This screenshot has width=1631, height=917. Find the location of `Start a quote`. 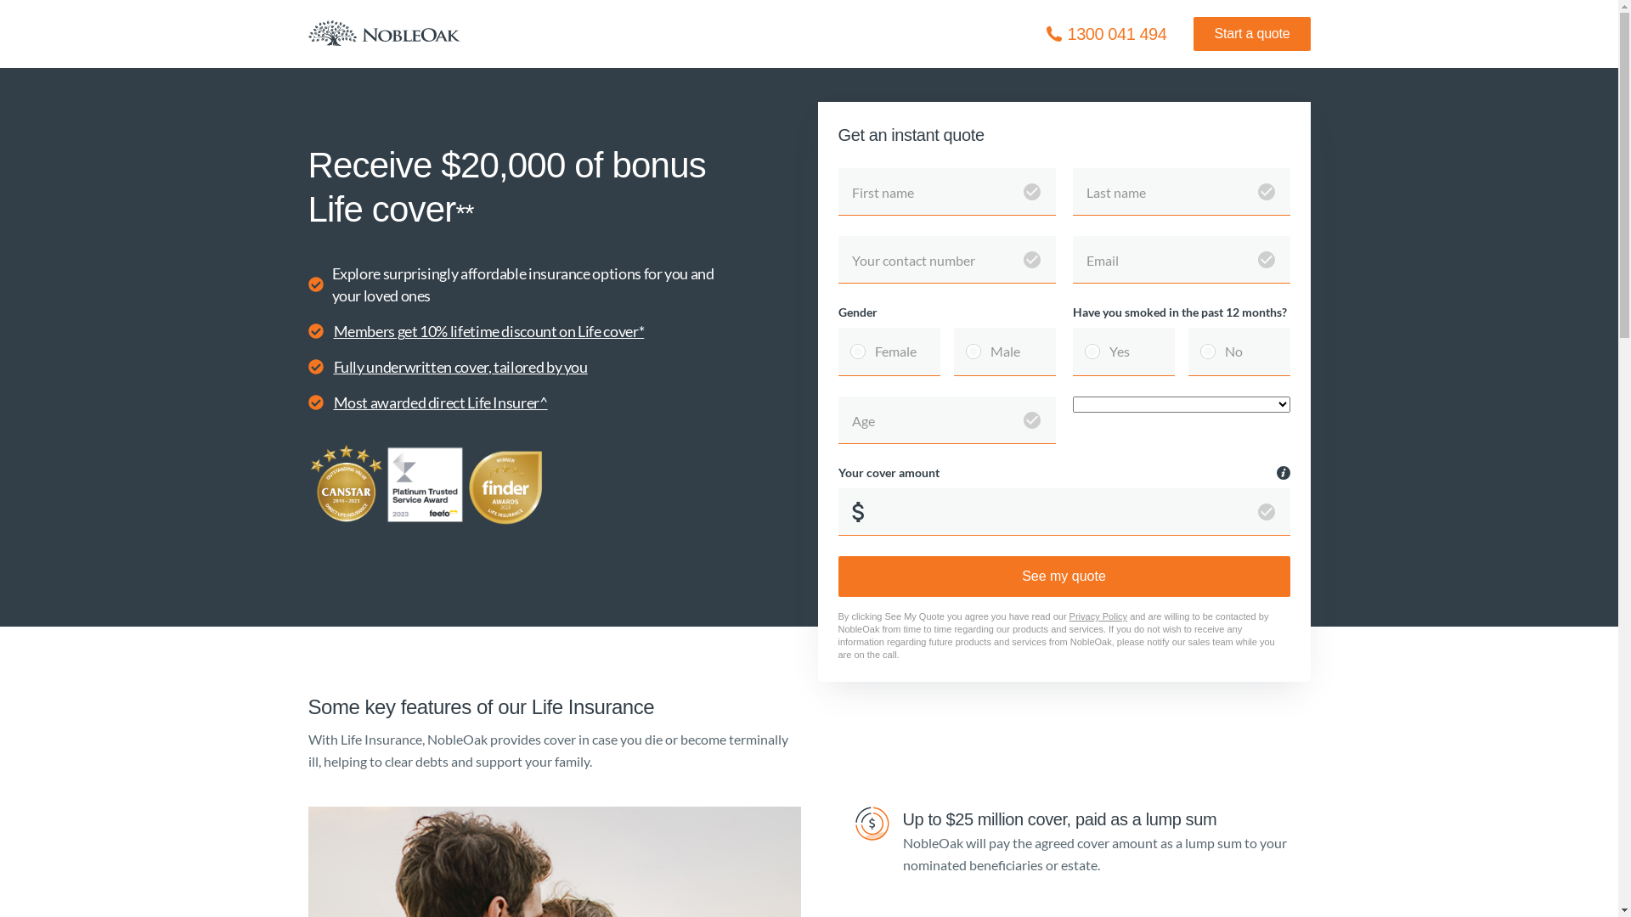

Start a quote is located at coordinates (1252, 34).